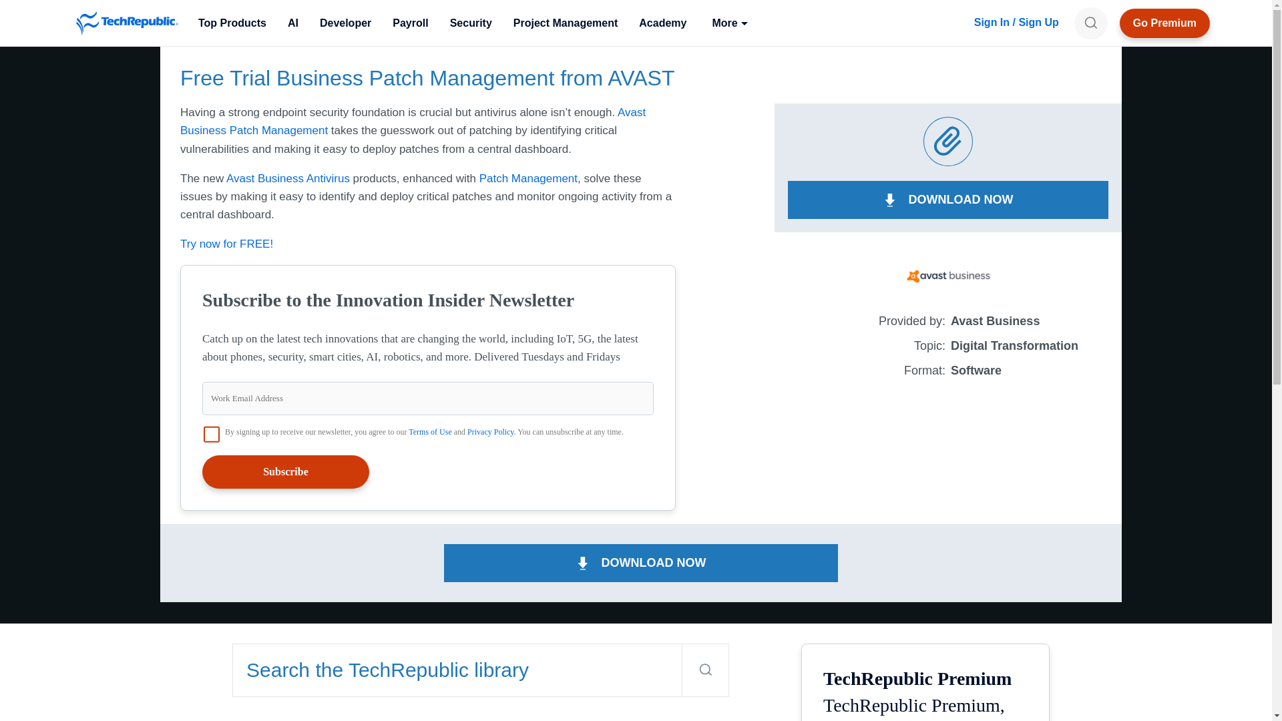 The width and height of the screenshot is (1282, 721). Describe the element at coordinates (288, 178) in the screenshot. I see `Avast Business Antivirus` at that location.